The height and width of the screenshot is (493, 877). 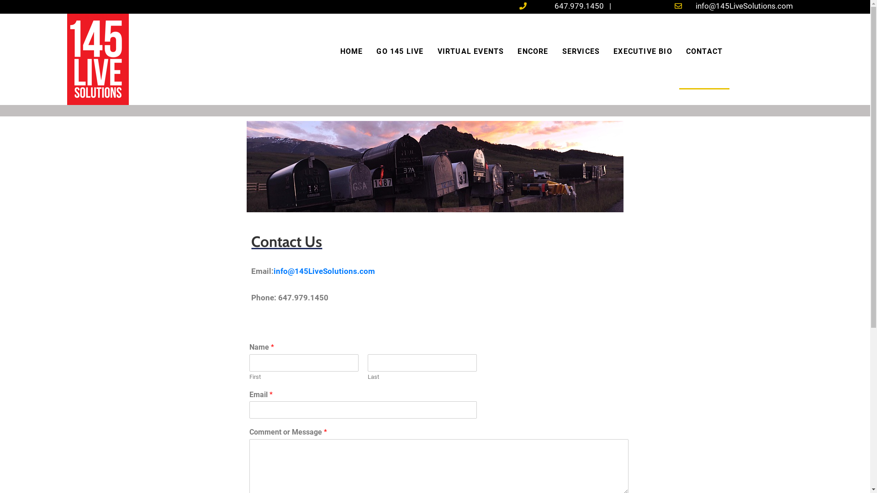 What do you see at coordinates (643, 52) in the screenshot?
I see `EXECUTIVE BIO` at bounding box center [643, 52].